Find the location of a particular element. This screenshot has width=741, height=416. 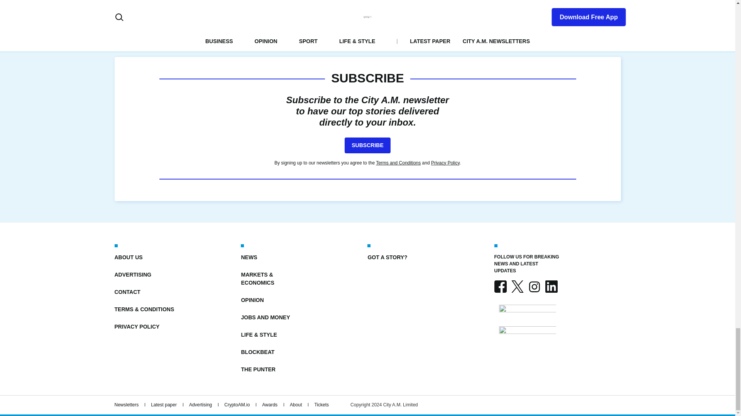

LINKEDIN is located at coordinates (551, 287).